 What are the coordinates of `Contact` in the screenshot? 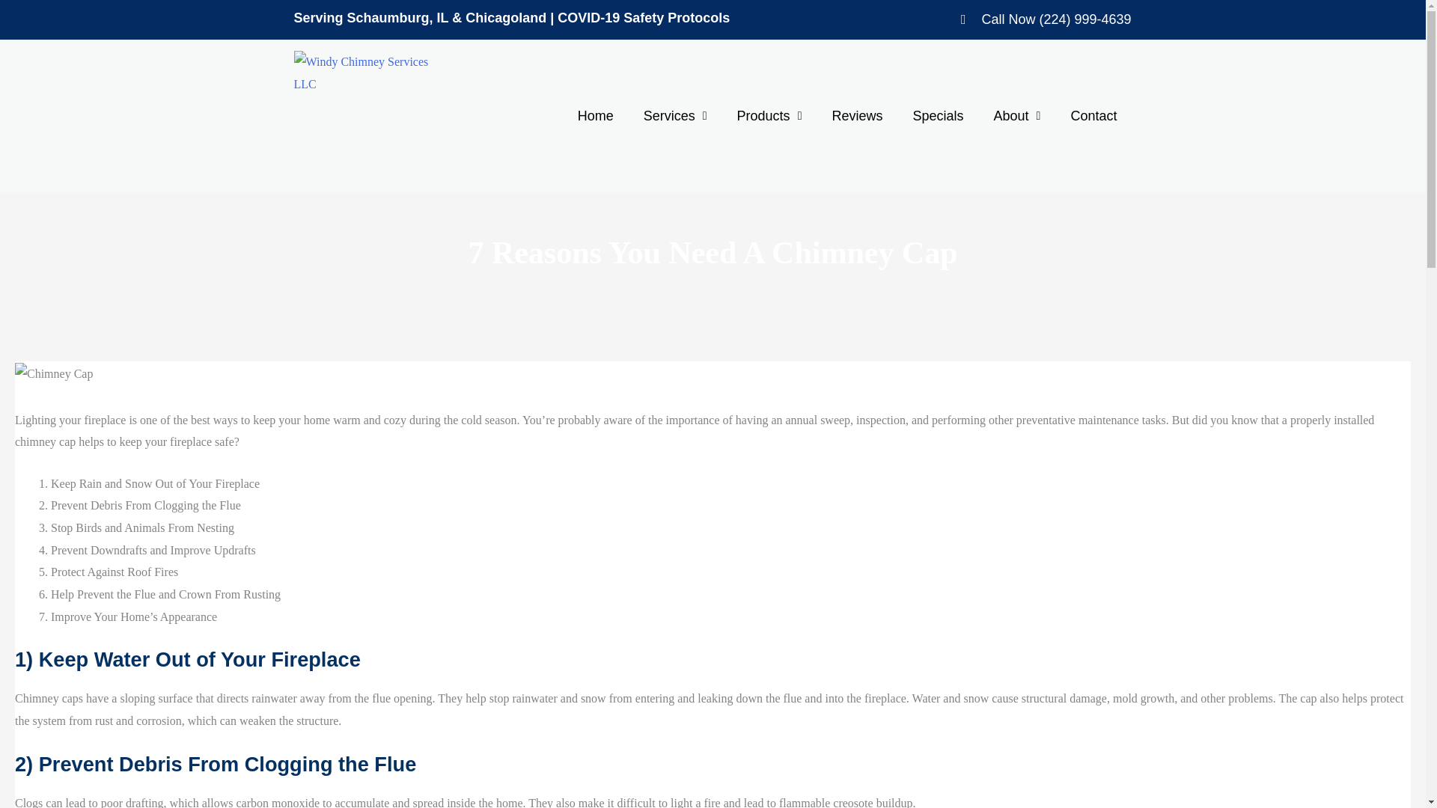 It's located at (1093, 115).